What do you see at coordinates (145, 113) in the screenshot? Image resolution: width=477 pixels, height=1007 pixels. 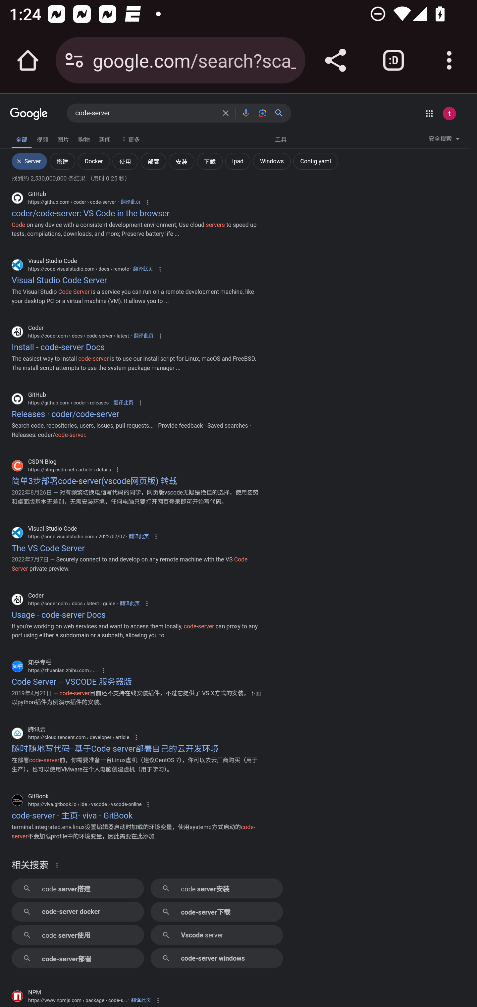 I see `code-server` at bounding box center [145, 113].